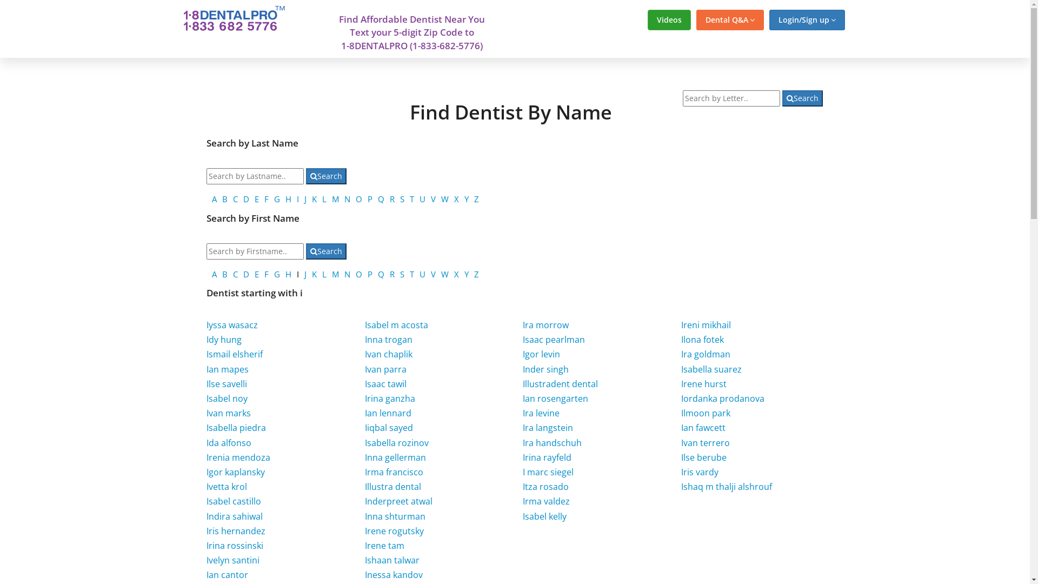  Describe the element at coordinates (289, 199) in the screenshot. I see `H` at that location.